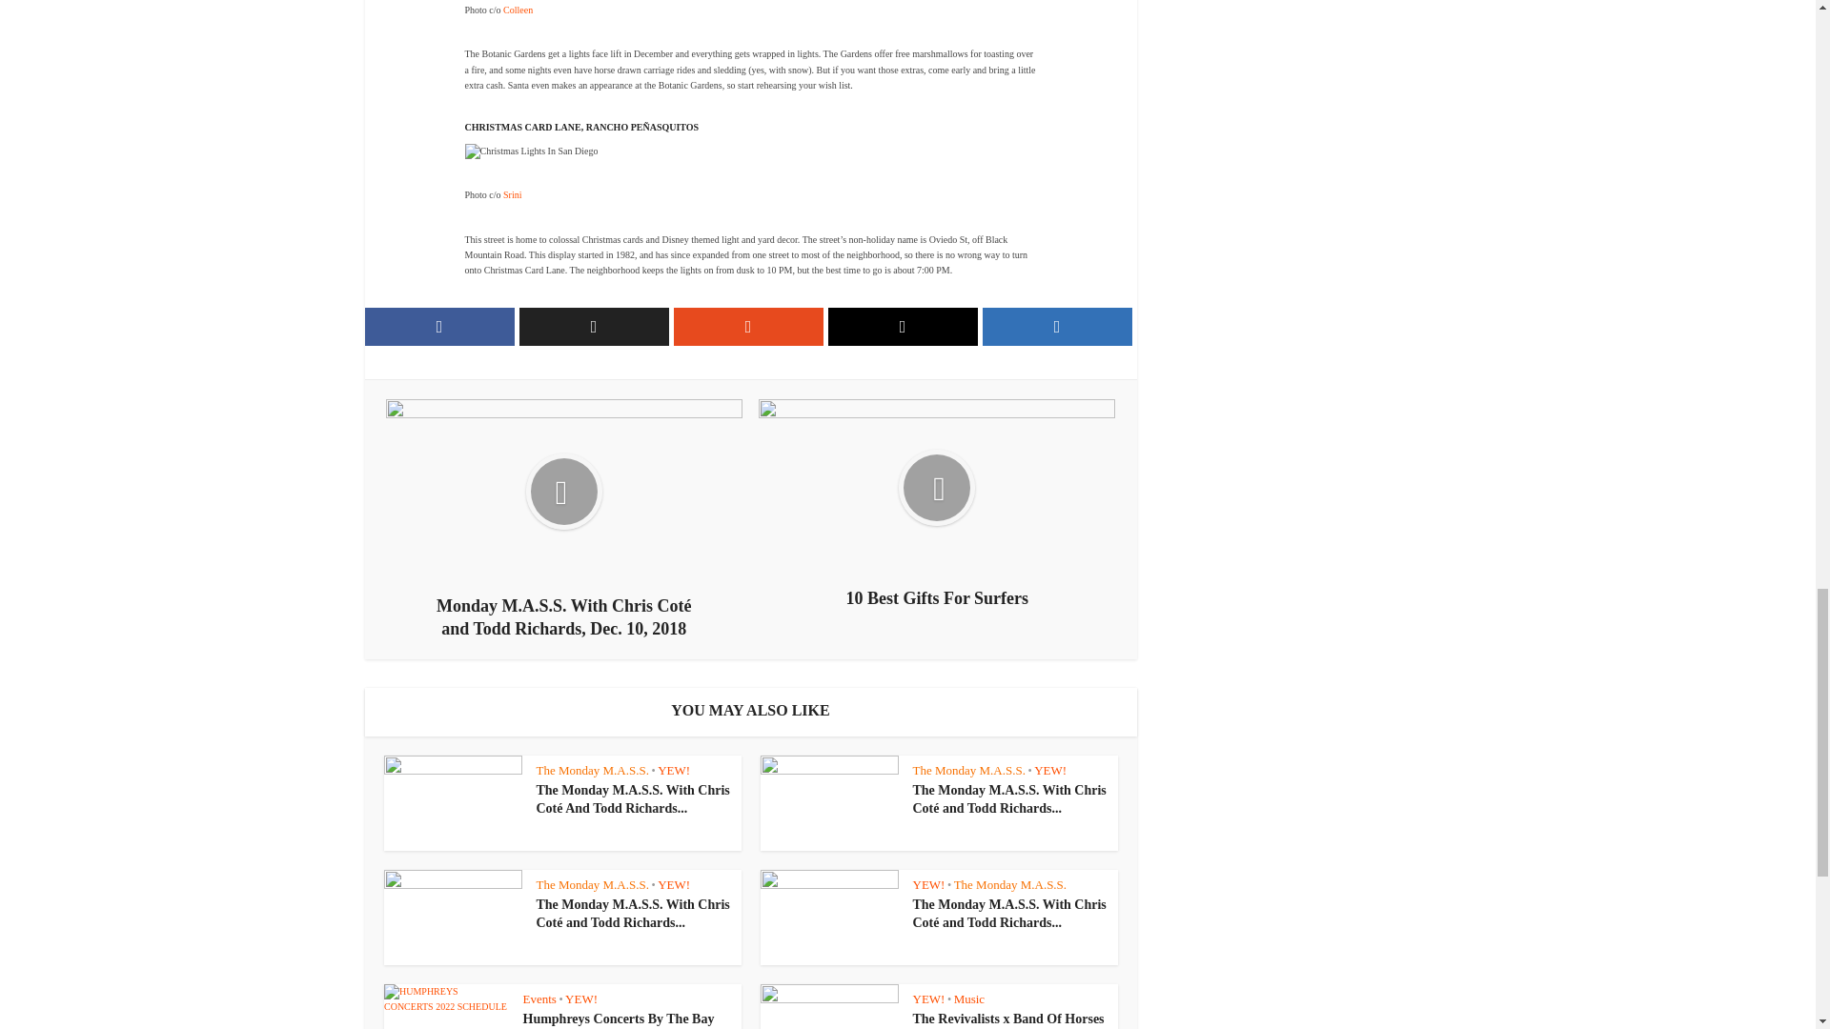 The height and width of the screenshot is (1029, 1830). What do you see at coordinates (618, 1019) in the screenshot?
I see `Humphreys Concerts By The Bay 2023 Schedule` at bounding box center [618, 1019].